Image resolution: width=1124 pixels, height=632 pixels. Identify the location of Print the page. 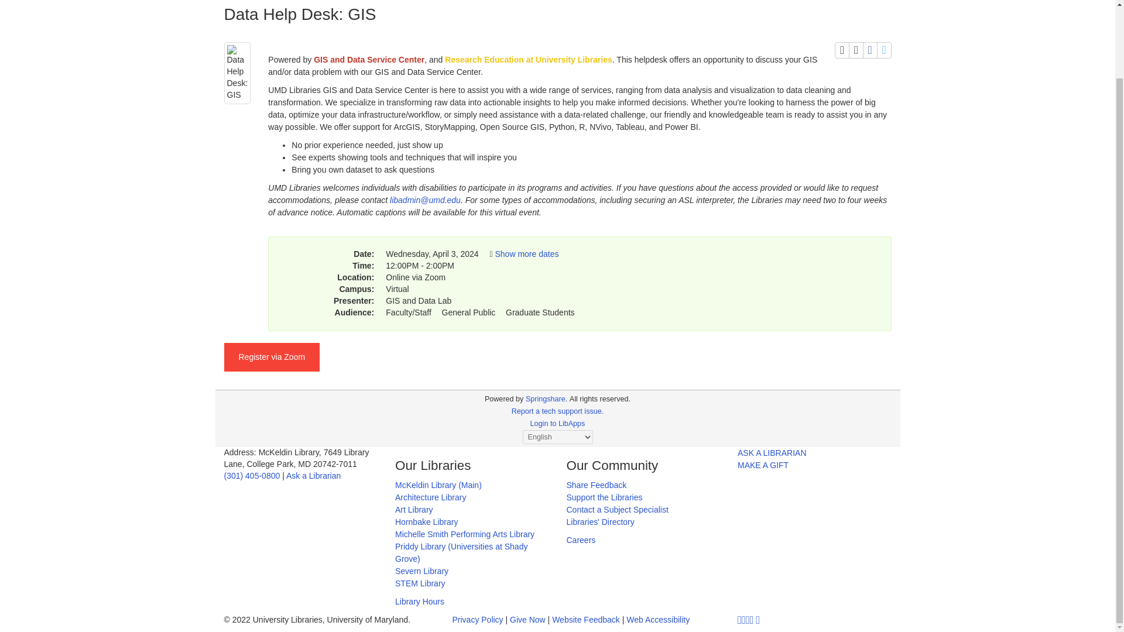
(842, 50).